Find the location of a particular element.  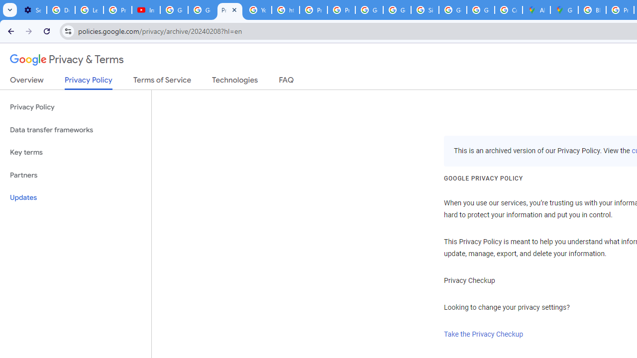

Settings - Customize profile is located at coordinates (32, 10).